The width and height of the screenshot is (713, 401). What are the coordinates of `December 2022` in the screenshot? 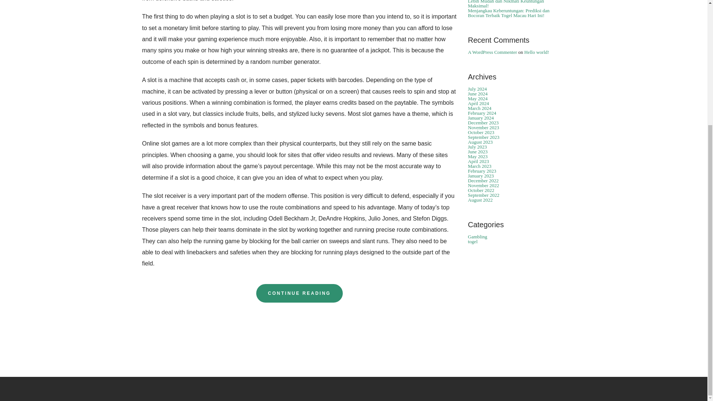 It's located at (483, 180).